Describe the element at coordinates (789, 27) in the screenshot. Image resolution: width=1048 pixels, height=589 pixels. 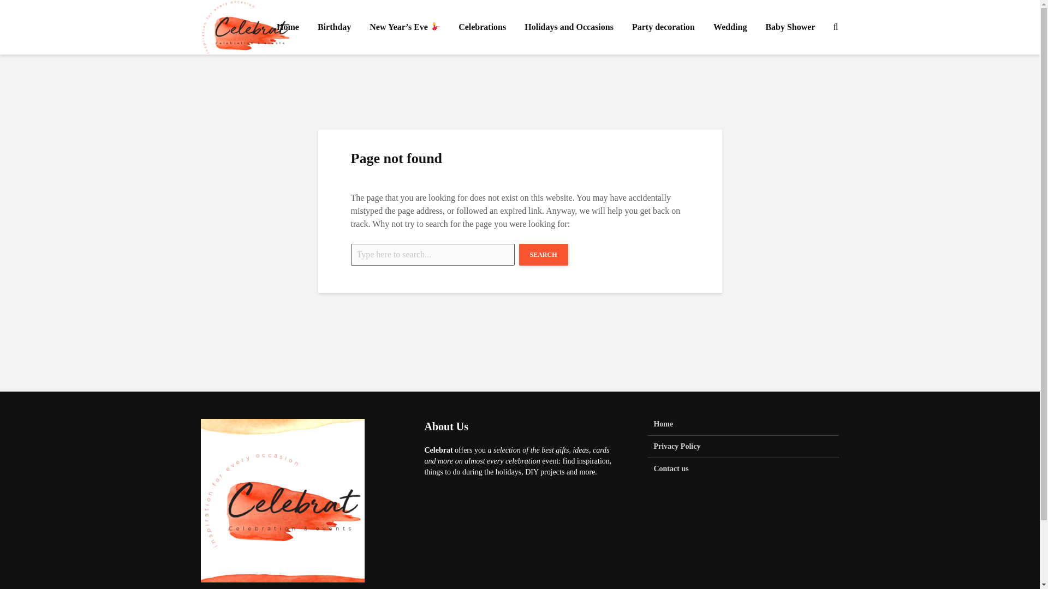
I see `Baby Shower` at that location.